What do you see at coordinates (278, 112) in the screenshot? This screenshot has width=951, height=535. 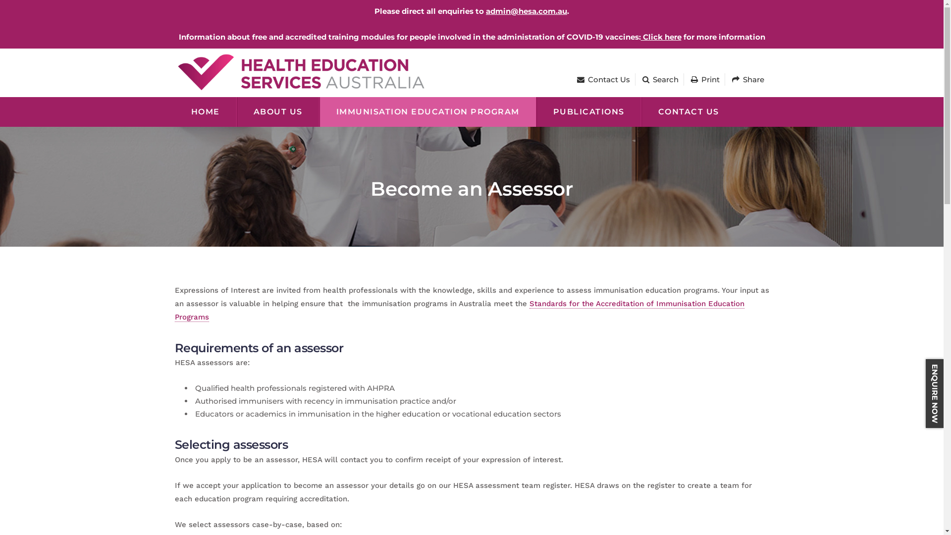 I see `ABOUT US` at bounding box center [278, 112].